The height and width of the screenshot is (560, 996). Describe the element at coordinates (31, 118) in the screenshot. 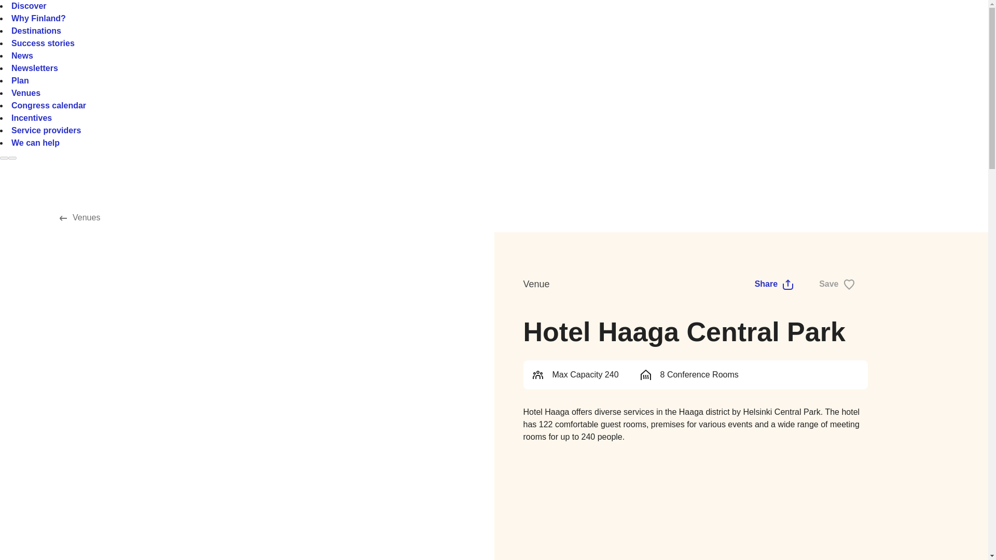

I see `Incentives` at that location.